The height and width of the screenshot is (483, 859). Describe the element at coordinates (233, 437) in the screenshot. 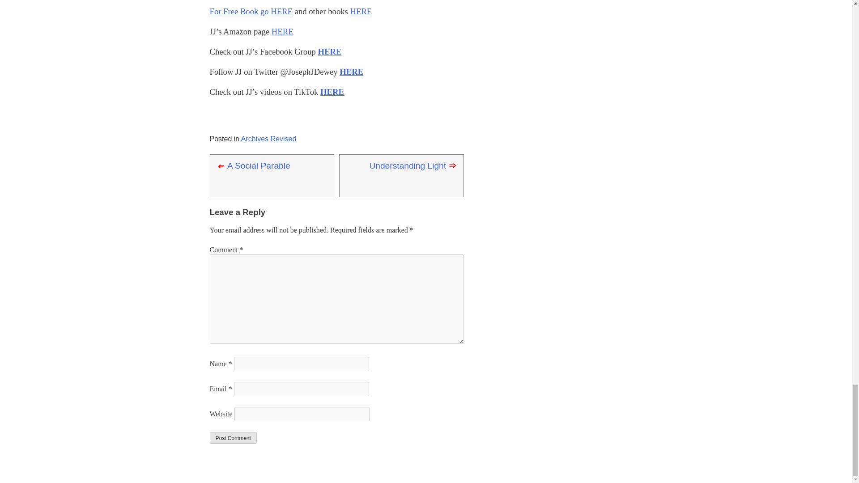

I see `Post Comment` at that location.